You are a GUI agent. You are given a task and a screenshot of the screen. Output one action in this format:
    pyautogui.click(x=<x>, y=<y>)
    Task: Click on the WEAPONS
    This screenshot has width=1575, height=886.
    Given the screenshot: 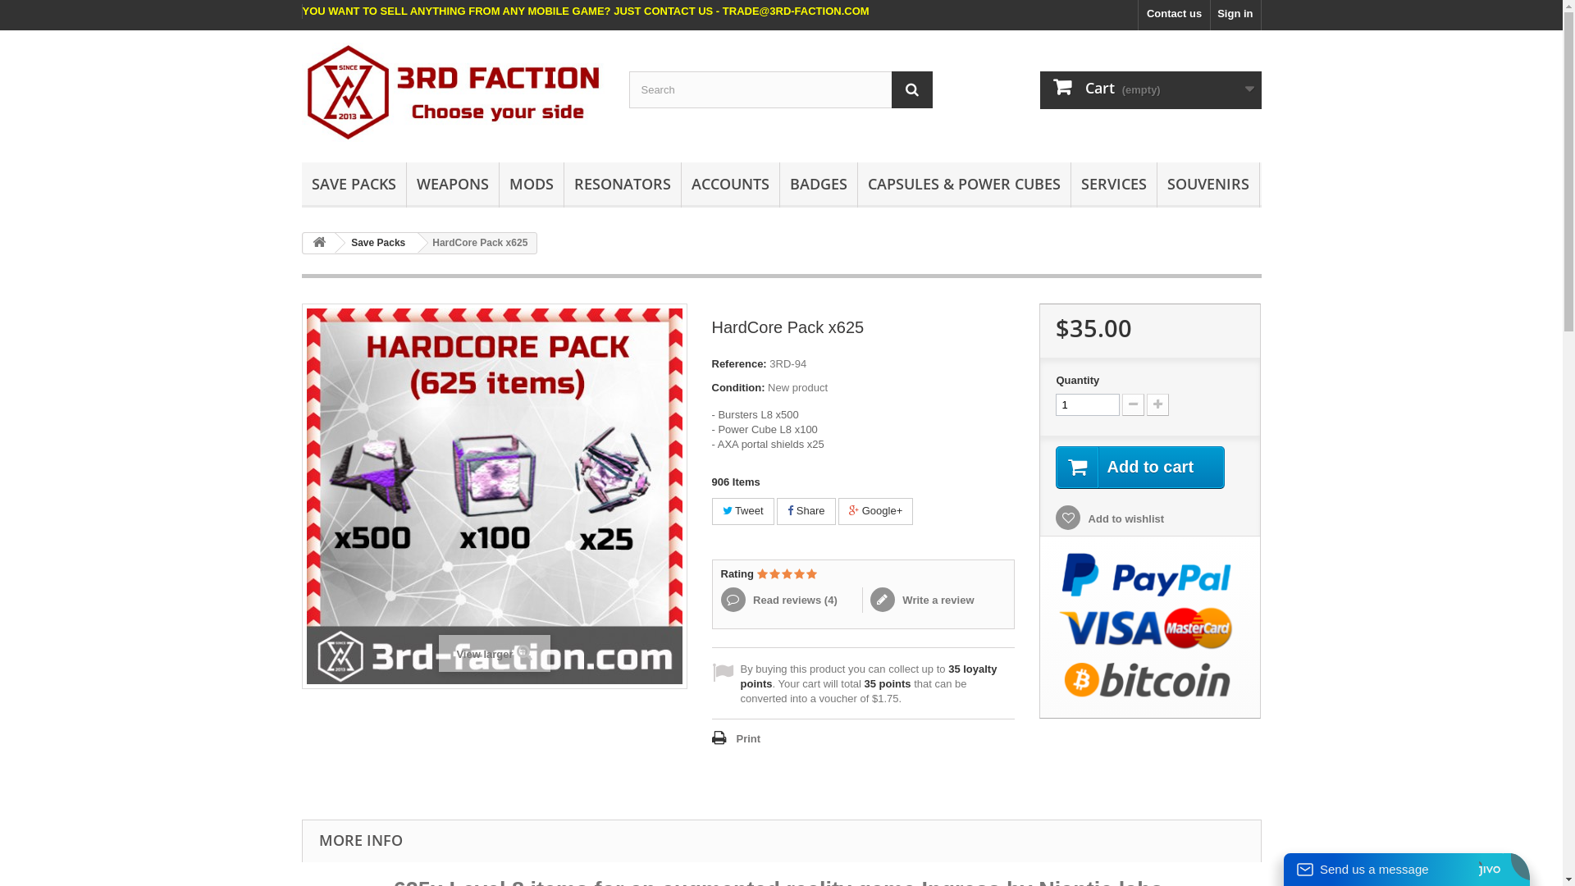 What is the action you would take?
    pyautogui.click(x=453, y=185)
    